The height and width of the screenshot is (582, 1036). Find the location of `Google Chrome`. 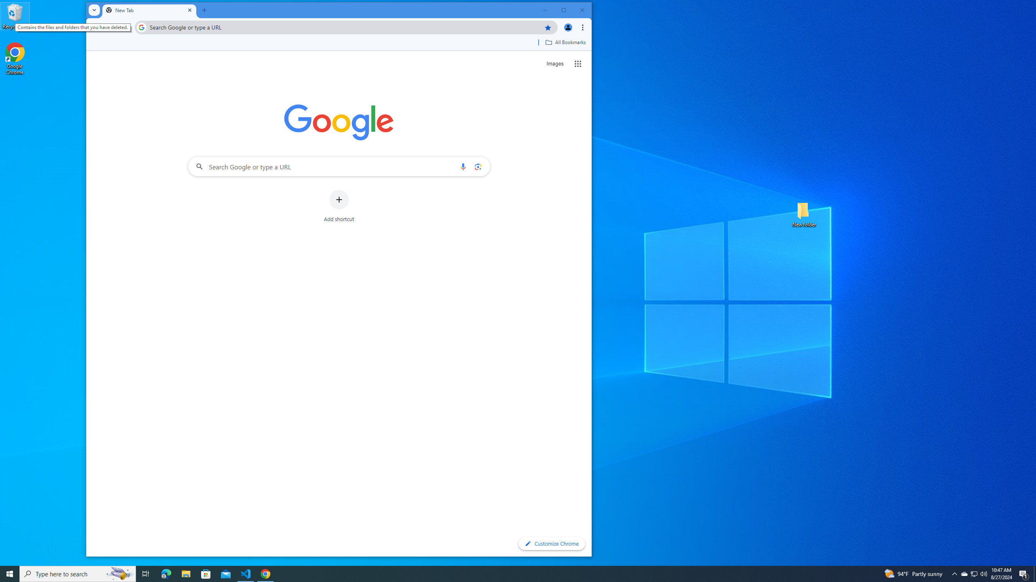

Google Chrome is located at coordinates (15, 59).